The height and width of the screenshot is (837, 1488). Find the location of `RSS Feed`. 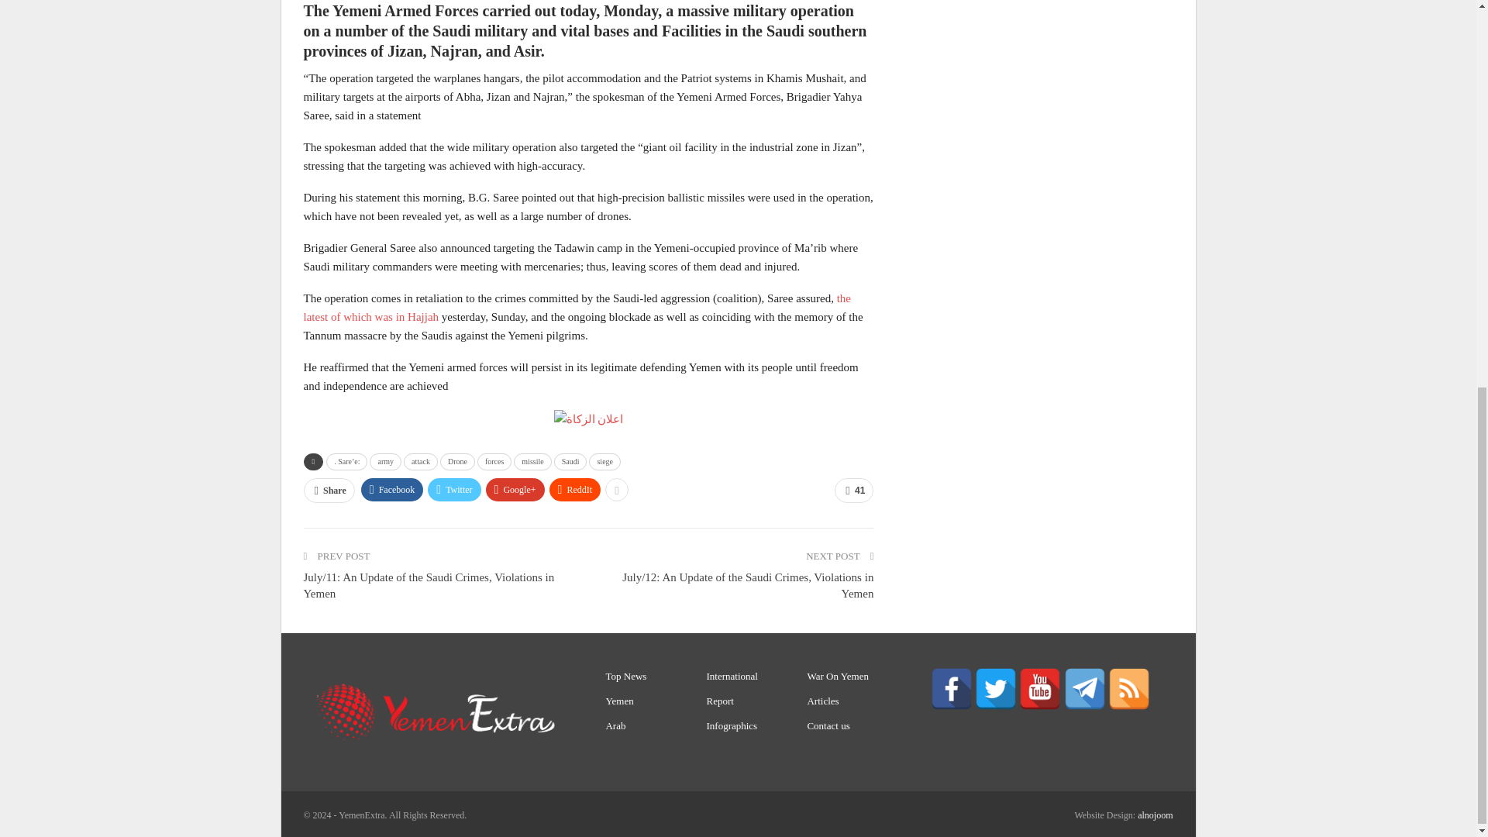

RSS Feed is located at coordinates (1129, 688).